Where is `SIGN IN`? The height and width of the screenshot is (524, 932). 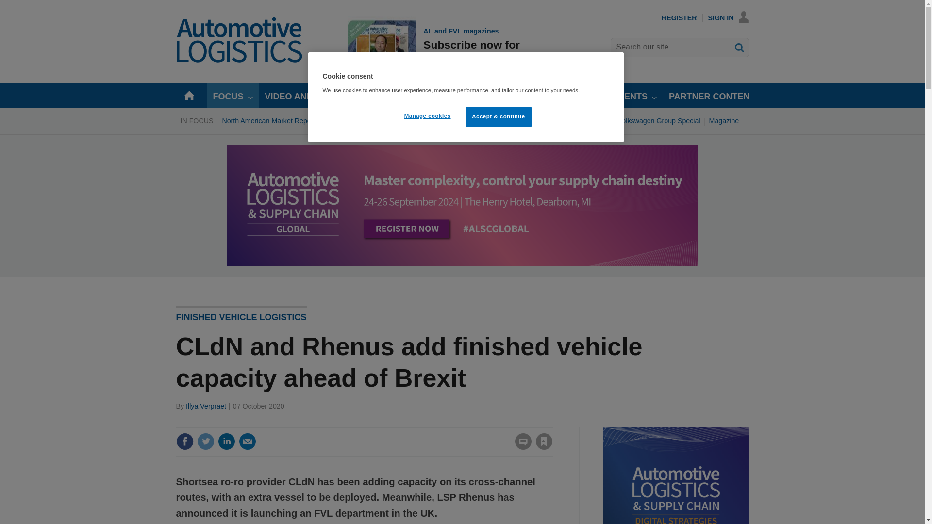
SIGN IN is located at coordinates (520, 447).